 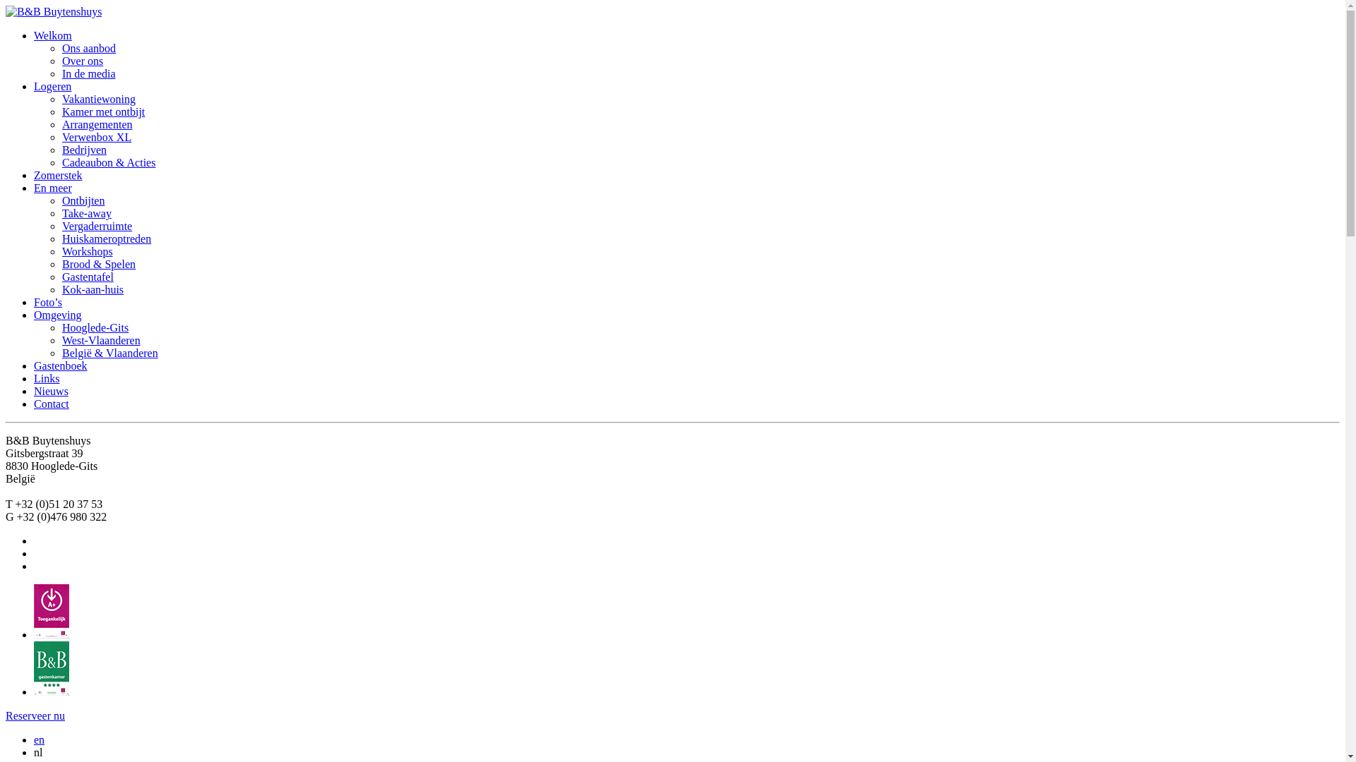 I want to click on Cadeaubon & Acties, so click(x=109, y=162).